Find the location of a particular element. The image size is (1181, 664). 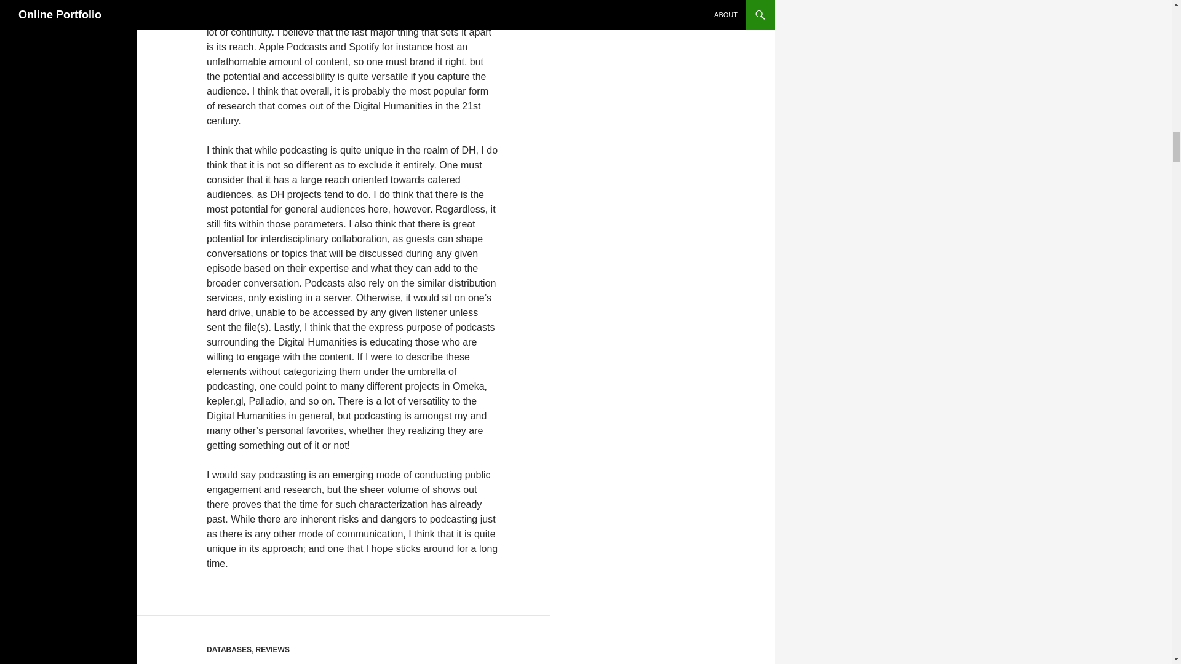

REVIEWS is located at coordinates (272, 649).